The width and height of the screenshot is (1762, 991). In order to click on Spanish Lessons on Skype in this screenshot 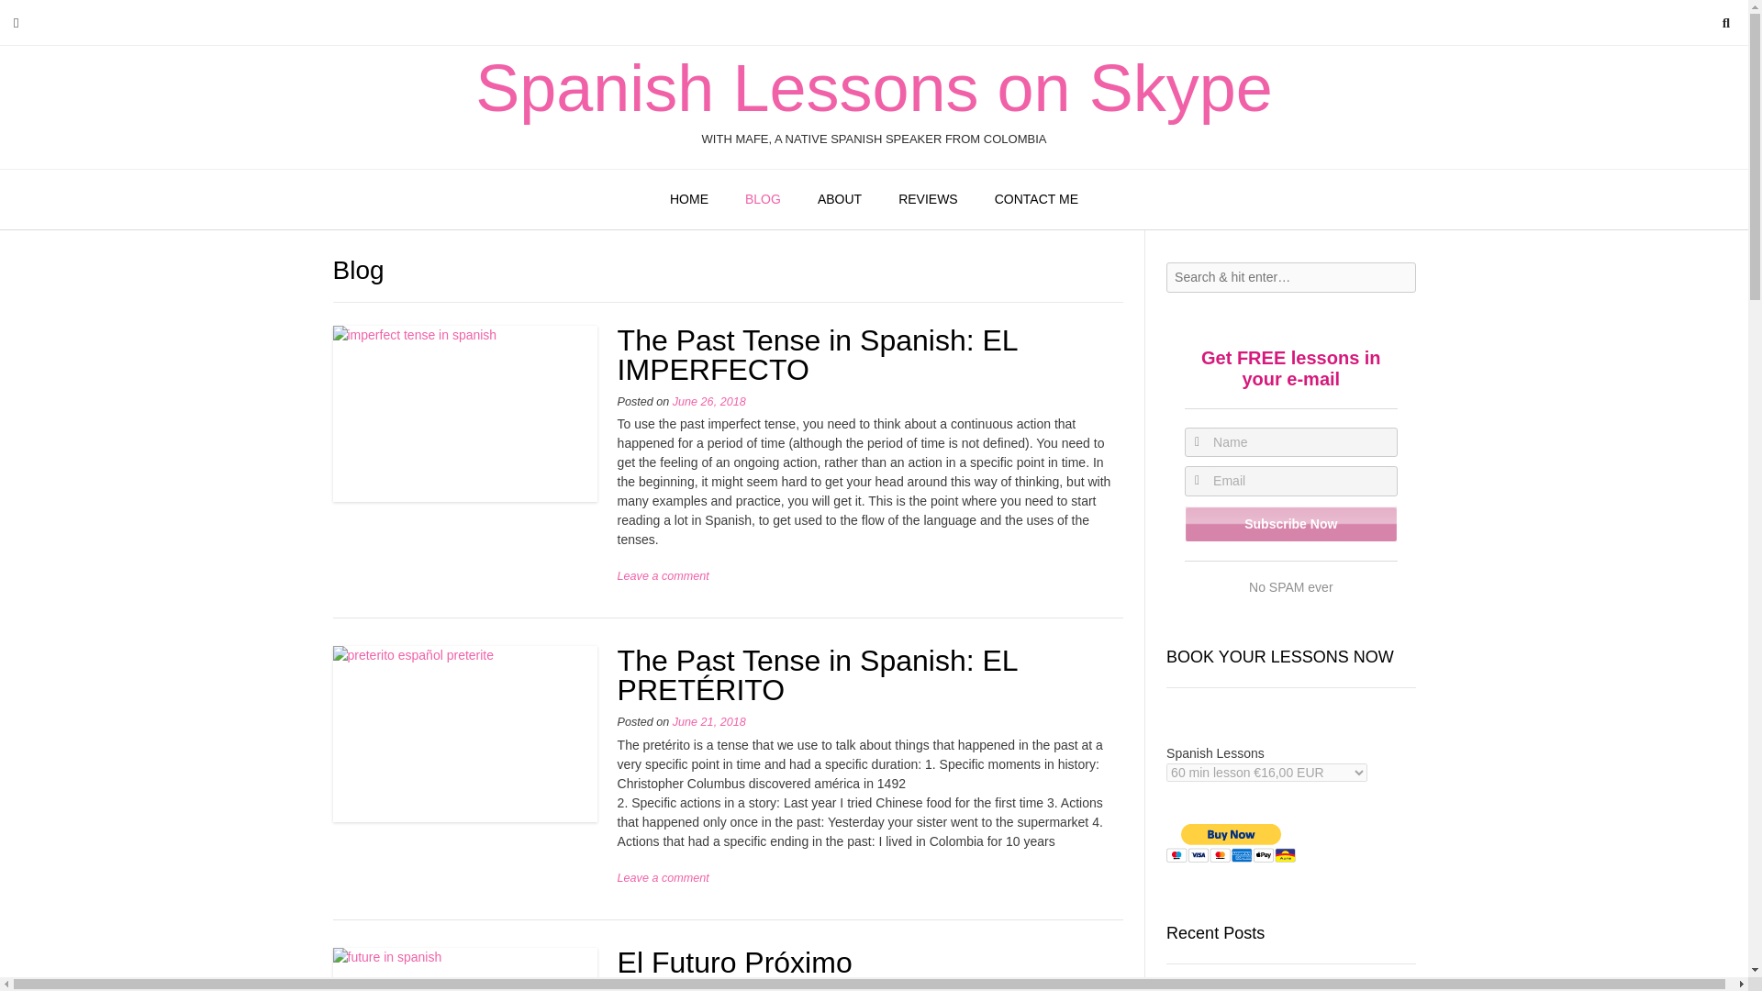, I will do `click(874, 88)`.